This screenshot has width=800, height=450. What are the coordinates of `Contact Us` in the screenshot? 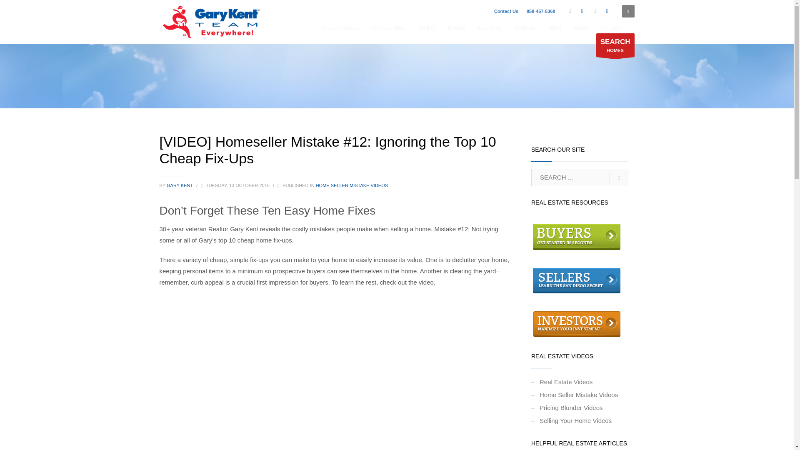 It's located at (506, 11).